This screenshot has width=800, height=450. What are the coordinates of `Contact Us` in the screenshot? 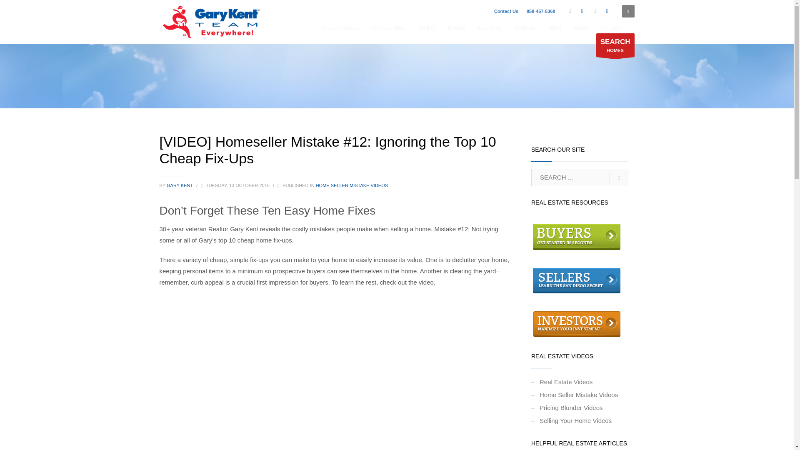 It's located at (506, 11).